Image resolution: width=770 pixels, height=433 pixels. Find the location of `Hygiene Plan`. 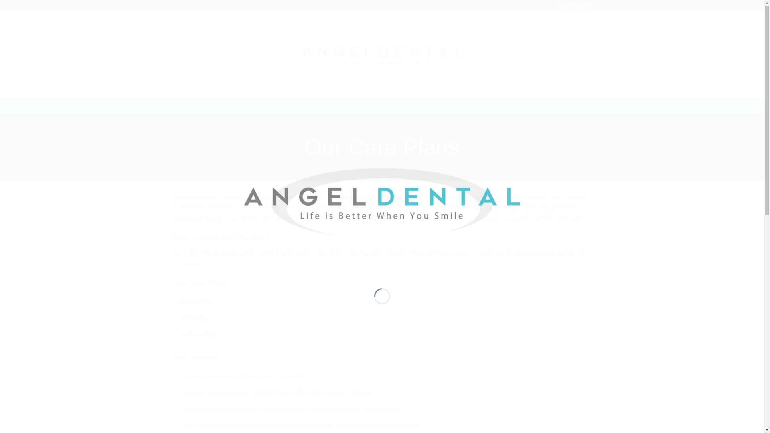

Hygiene Plan is located at coordinates (200, 334).